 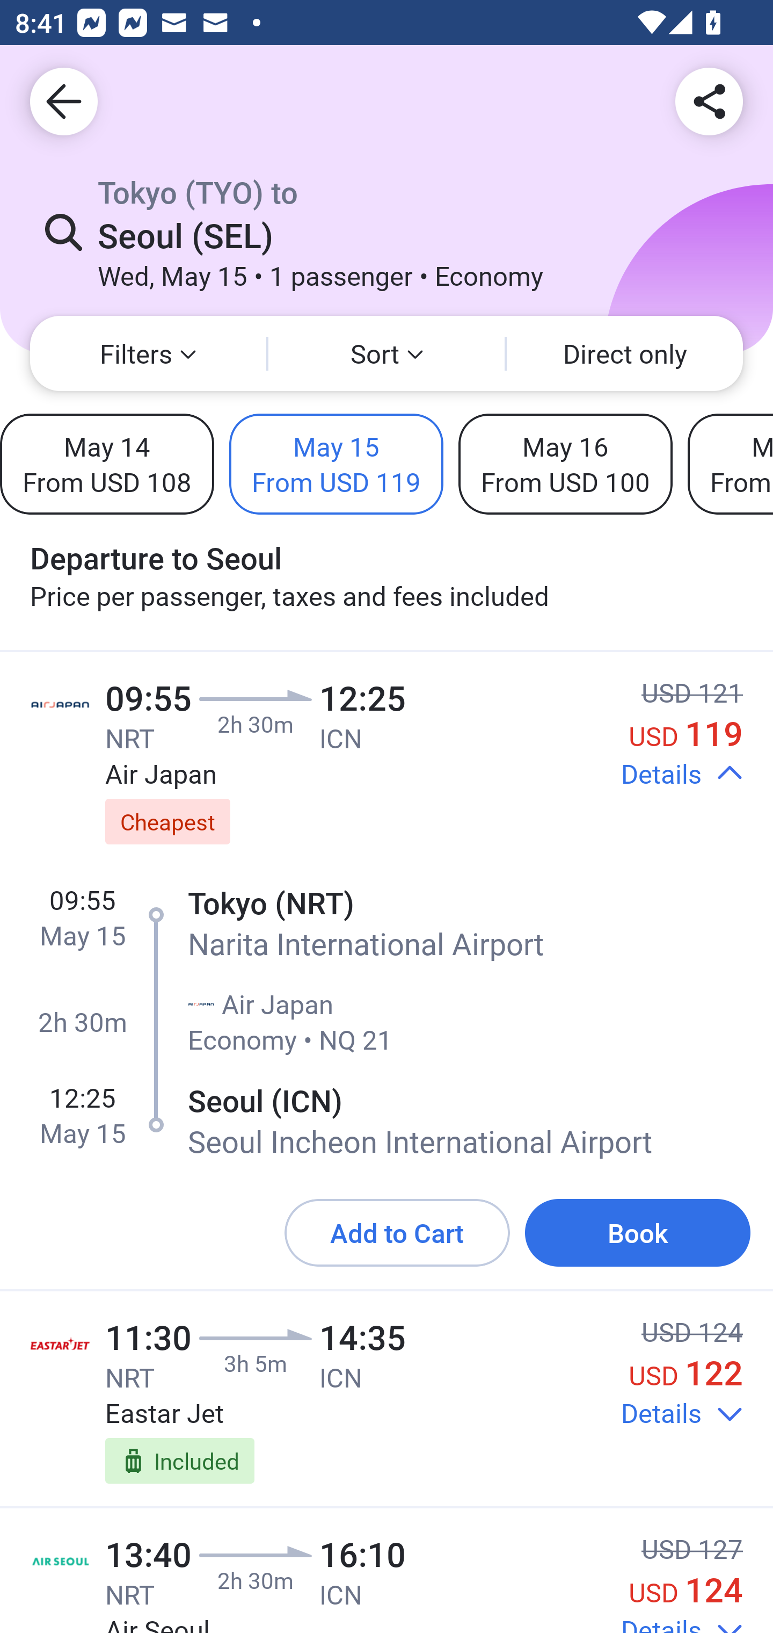 I want to click on May 14 From USD 108, so click(x=107, y=464).